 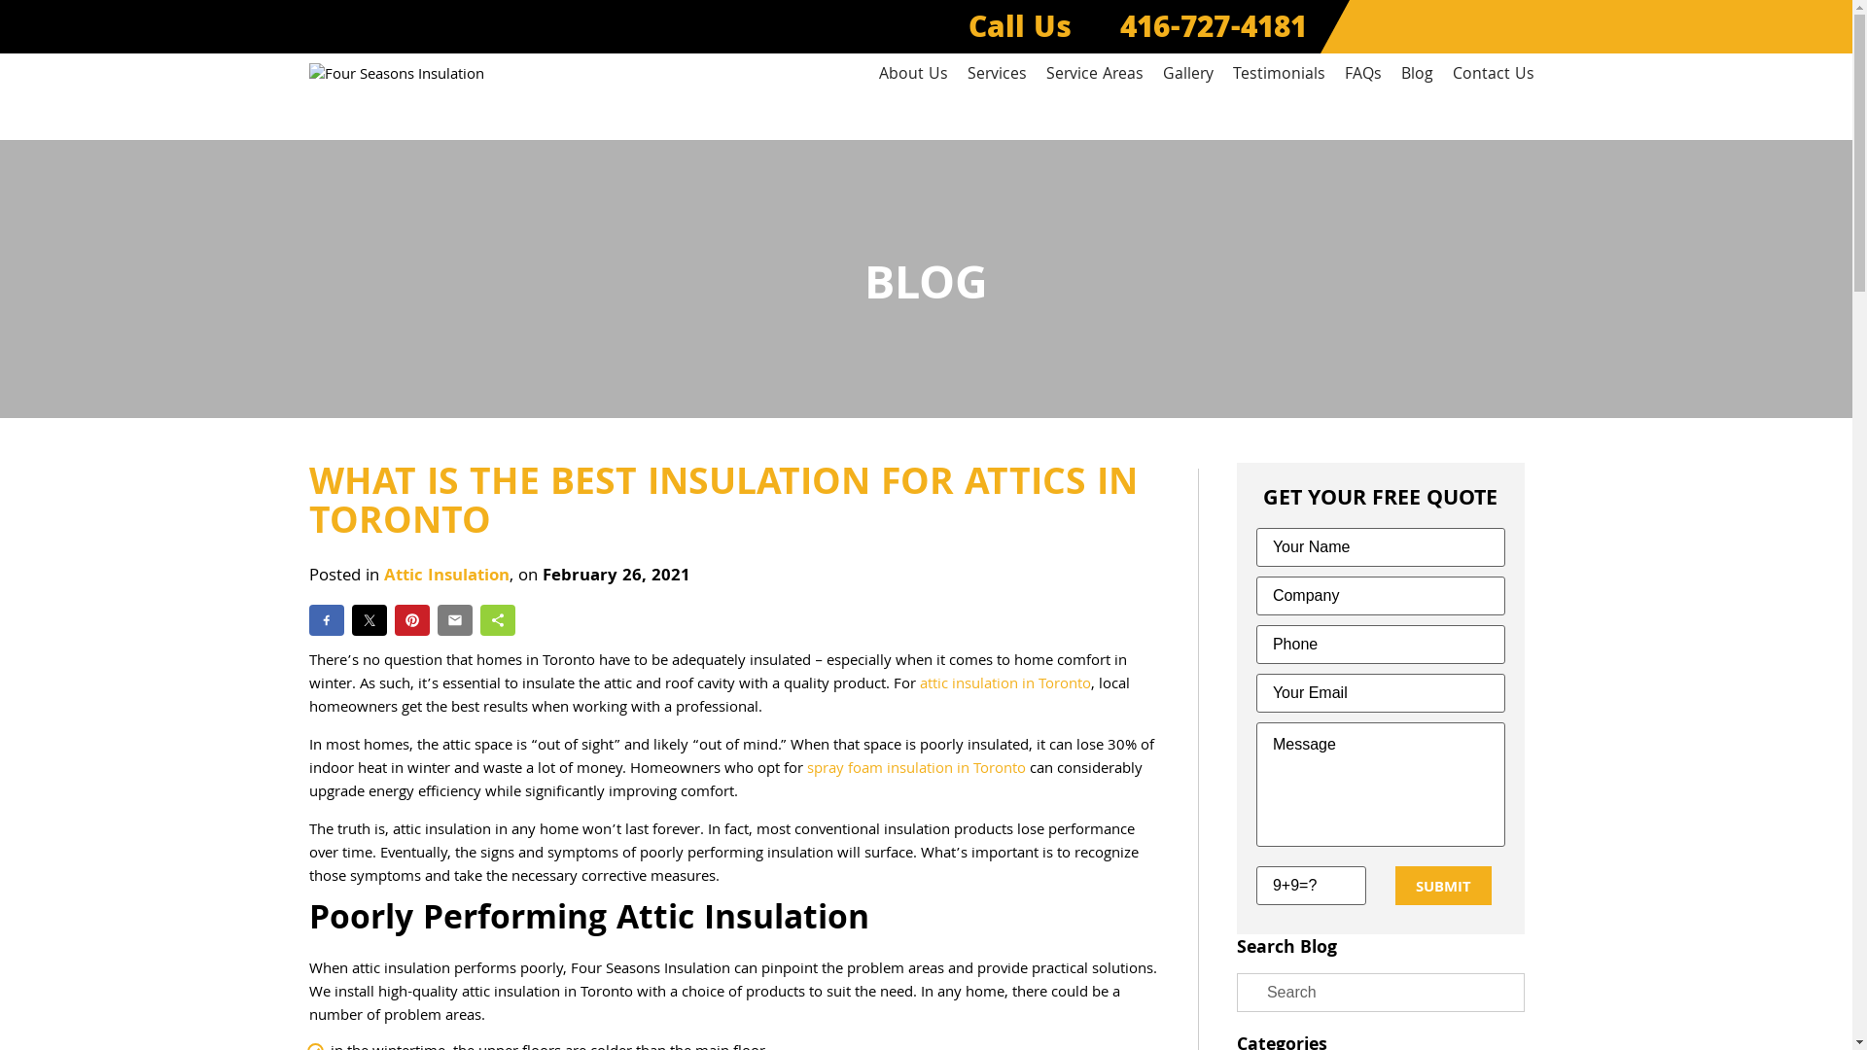 I want to click on spray foam insulation in Toronto, so click(x=916, y=770).